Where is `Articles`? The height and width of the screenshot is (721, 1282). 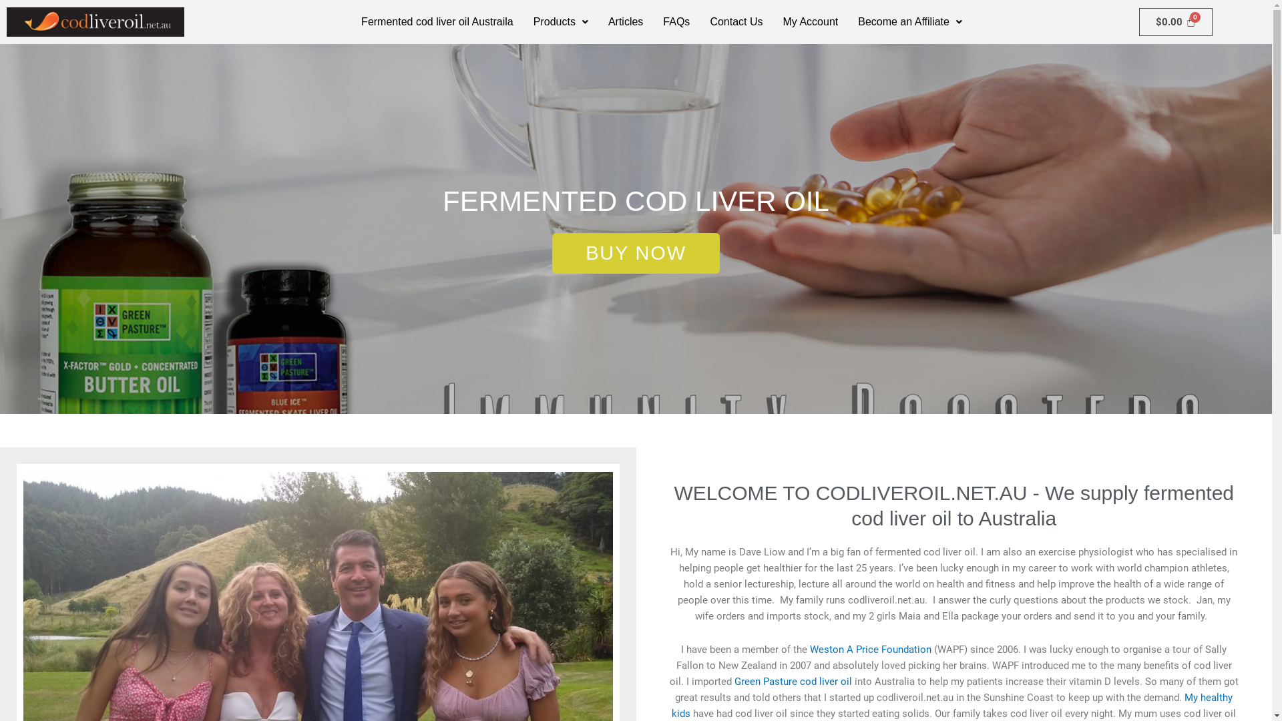 Articles is located at coordinates (626, 22).